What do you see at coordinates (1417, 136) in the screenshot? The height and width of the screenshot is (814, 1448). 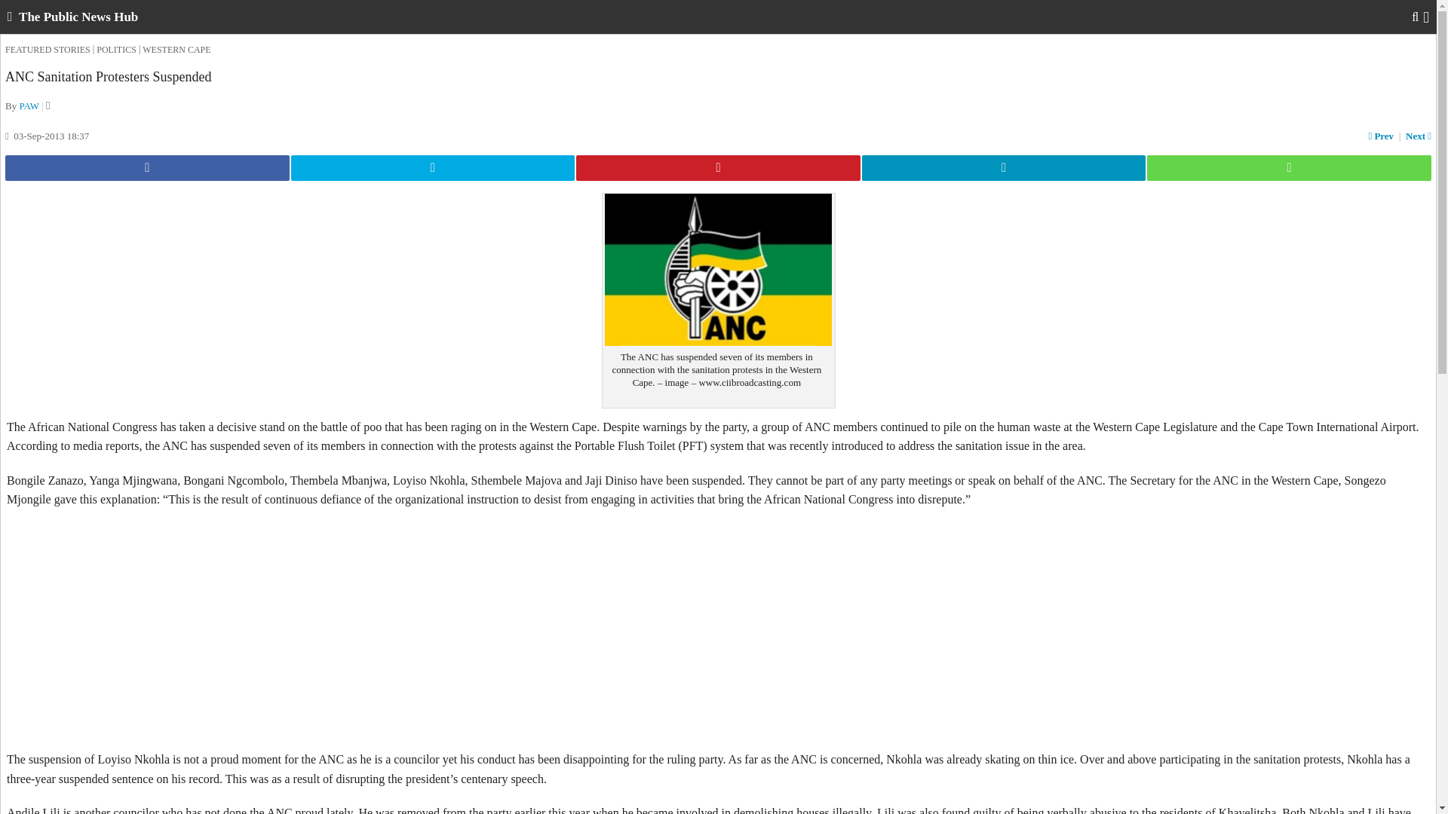 I see ` Next` at bounding box center [1417, 136].